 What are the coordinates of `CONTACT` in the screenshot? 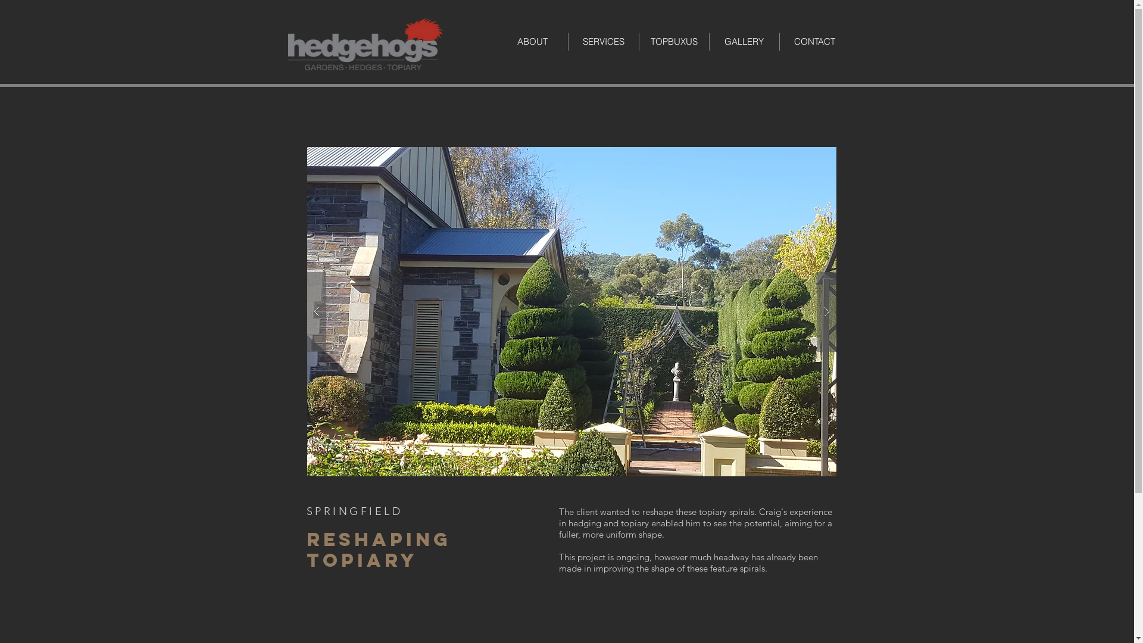 It's located at (814, 42).